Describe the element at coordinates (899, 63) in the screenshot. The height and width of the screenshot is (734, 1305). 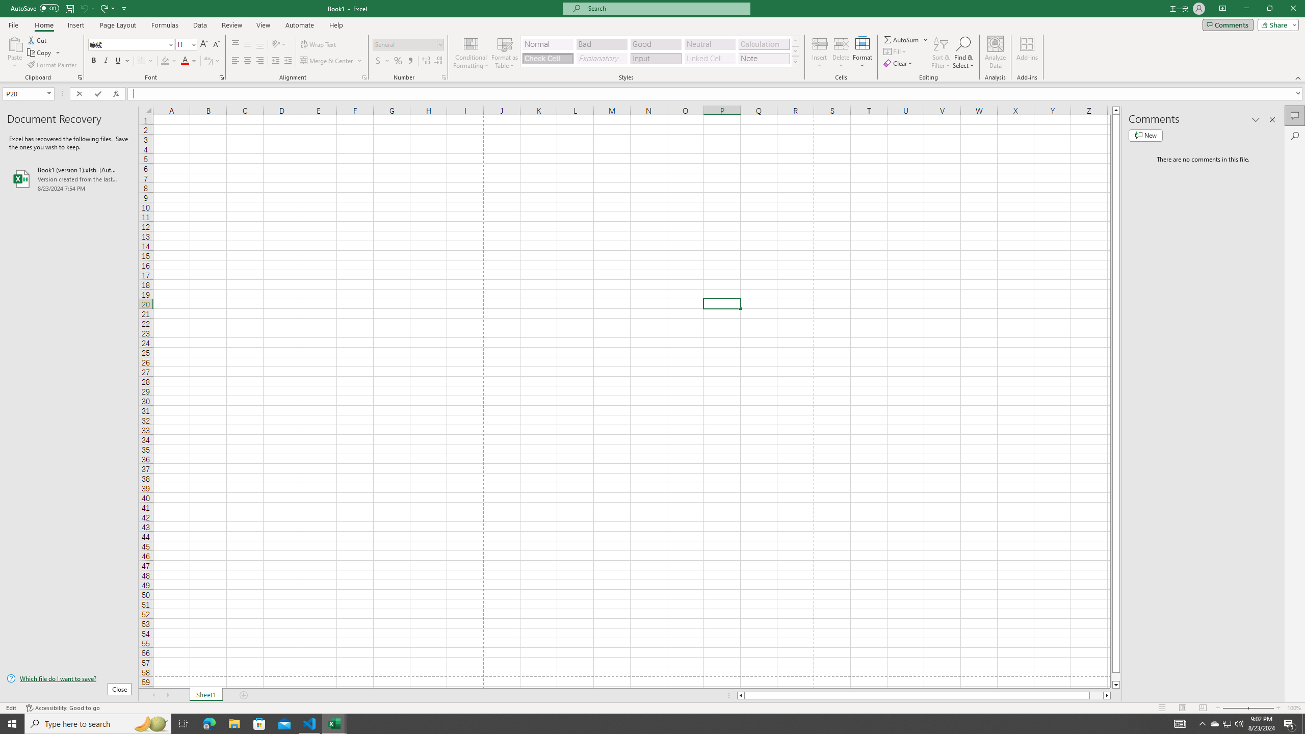
I see `Clear` at that location.